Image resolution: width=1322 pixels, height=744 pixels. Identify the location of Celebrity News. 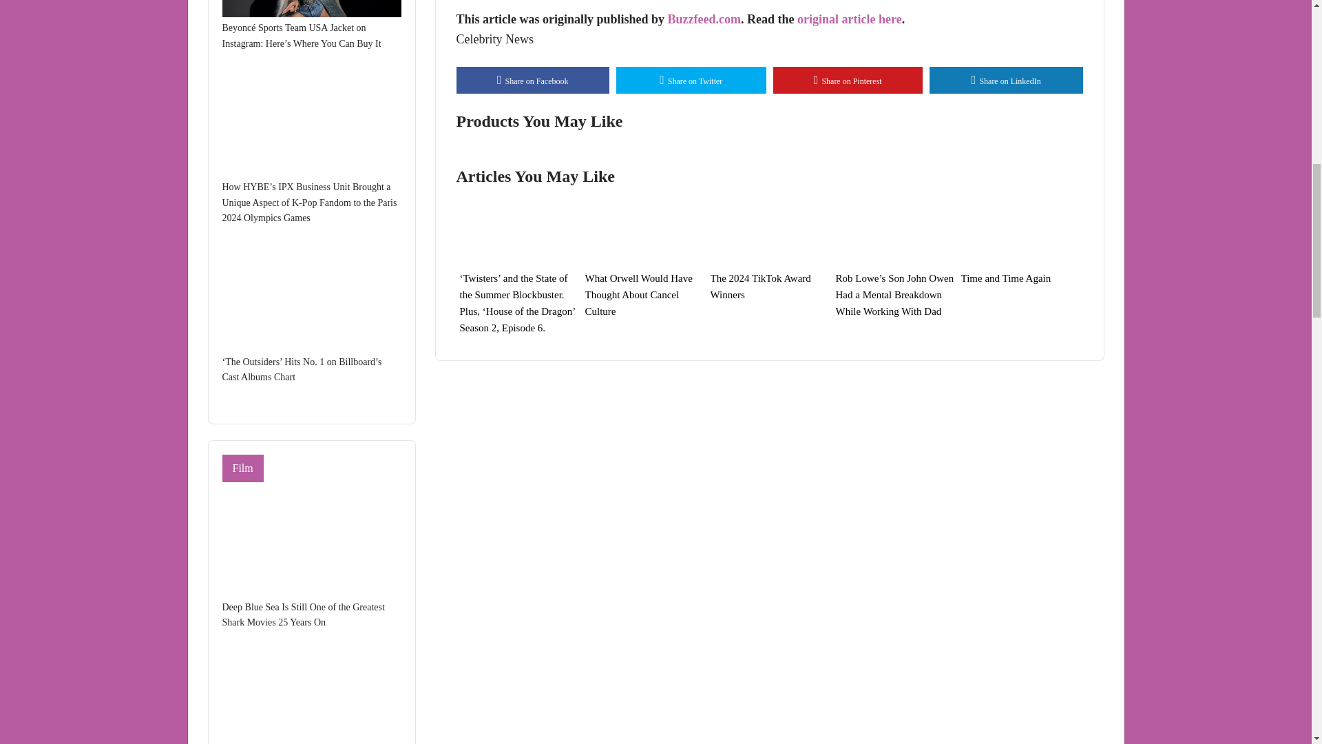
(494, 39).